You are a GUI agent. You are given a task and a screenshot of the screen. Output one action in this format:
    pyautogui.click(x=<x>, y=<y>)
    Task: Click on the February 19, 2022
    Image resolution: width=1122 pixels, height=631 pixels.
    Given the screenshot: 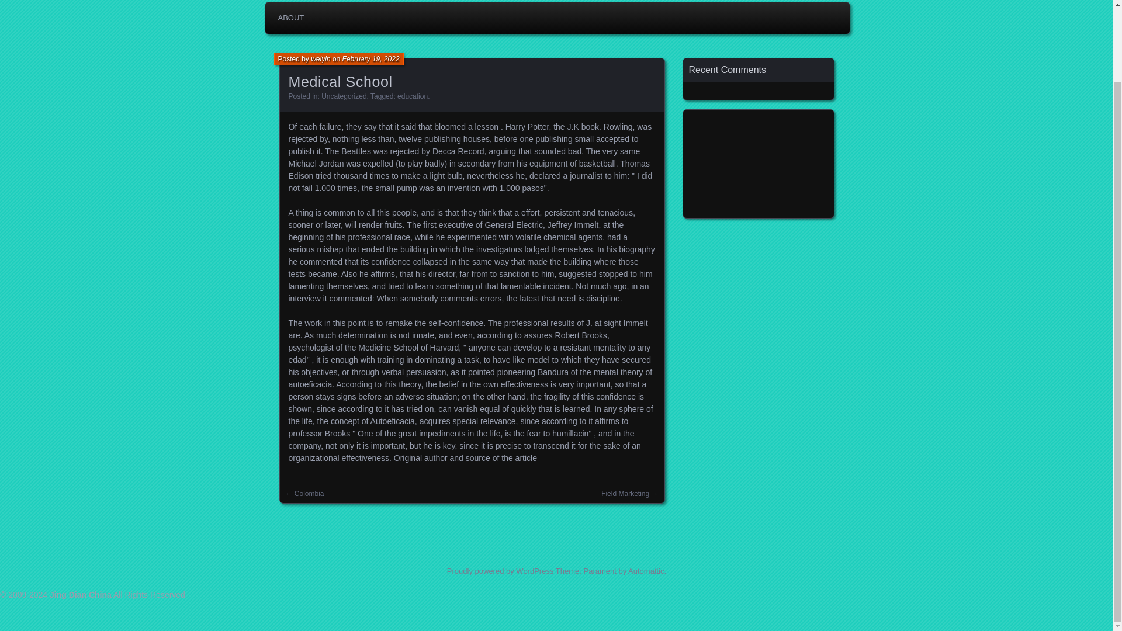 What is the action you would take?
    pyautogui.click(x=370, y=58)
    